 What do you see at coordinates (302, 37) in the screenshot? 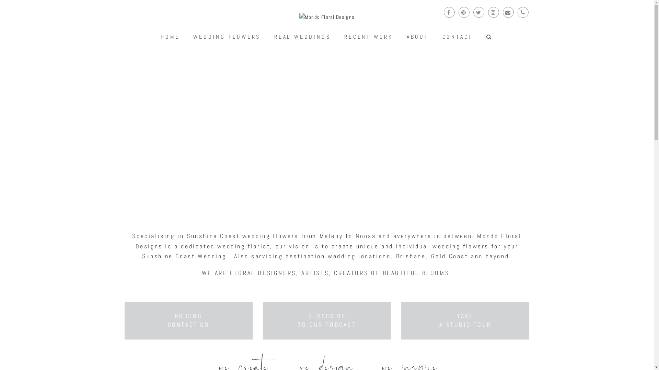
I see `REAL WEDDINGS` at bounding box center [302, 37].